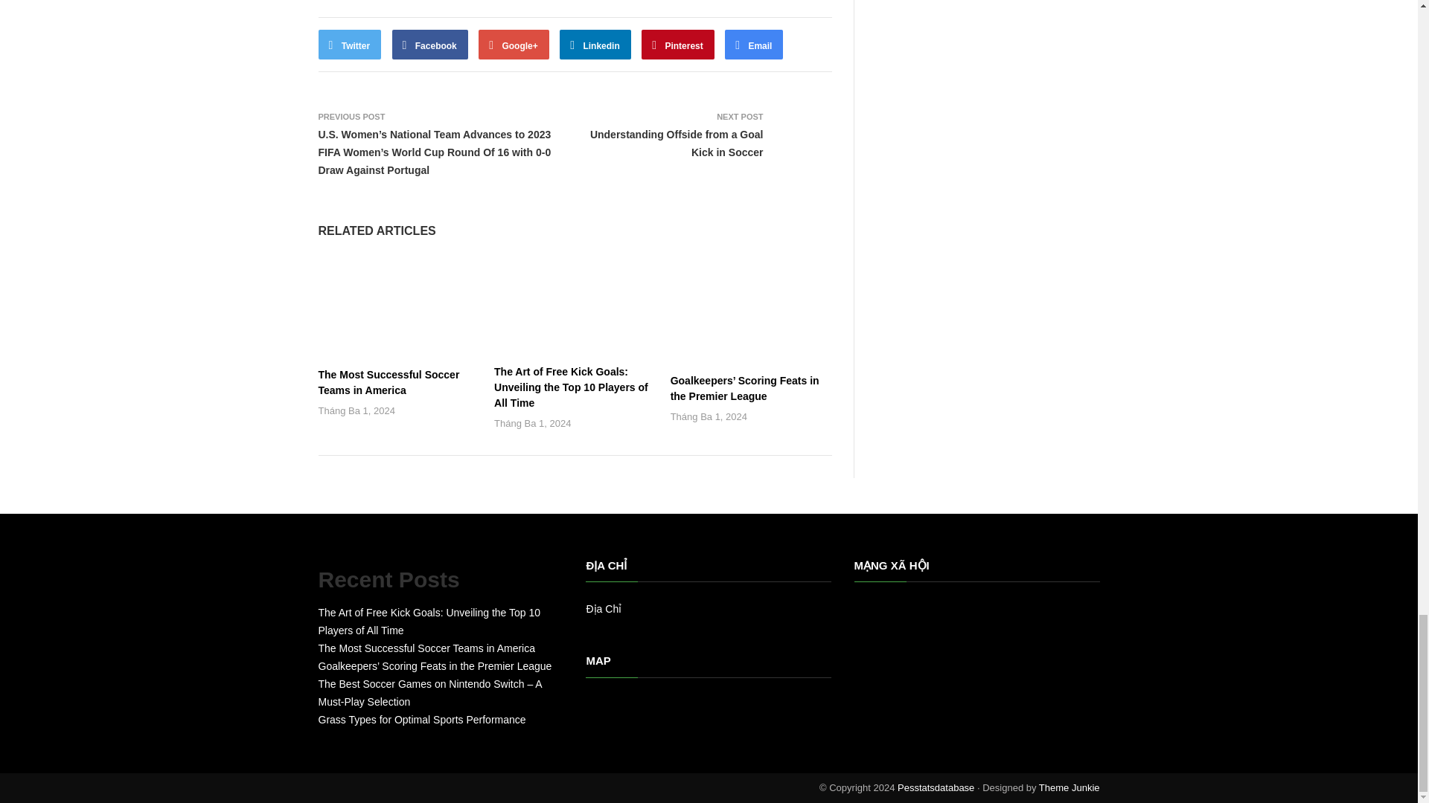 Image resolution: width=1429 pixels, height=803 pixels. What do you see at coordinates (350, 44) in the screenshot?
I see `Twitter` at bounding box center [350, 44].